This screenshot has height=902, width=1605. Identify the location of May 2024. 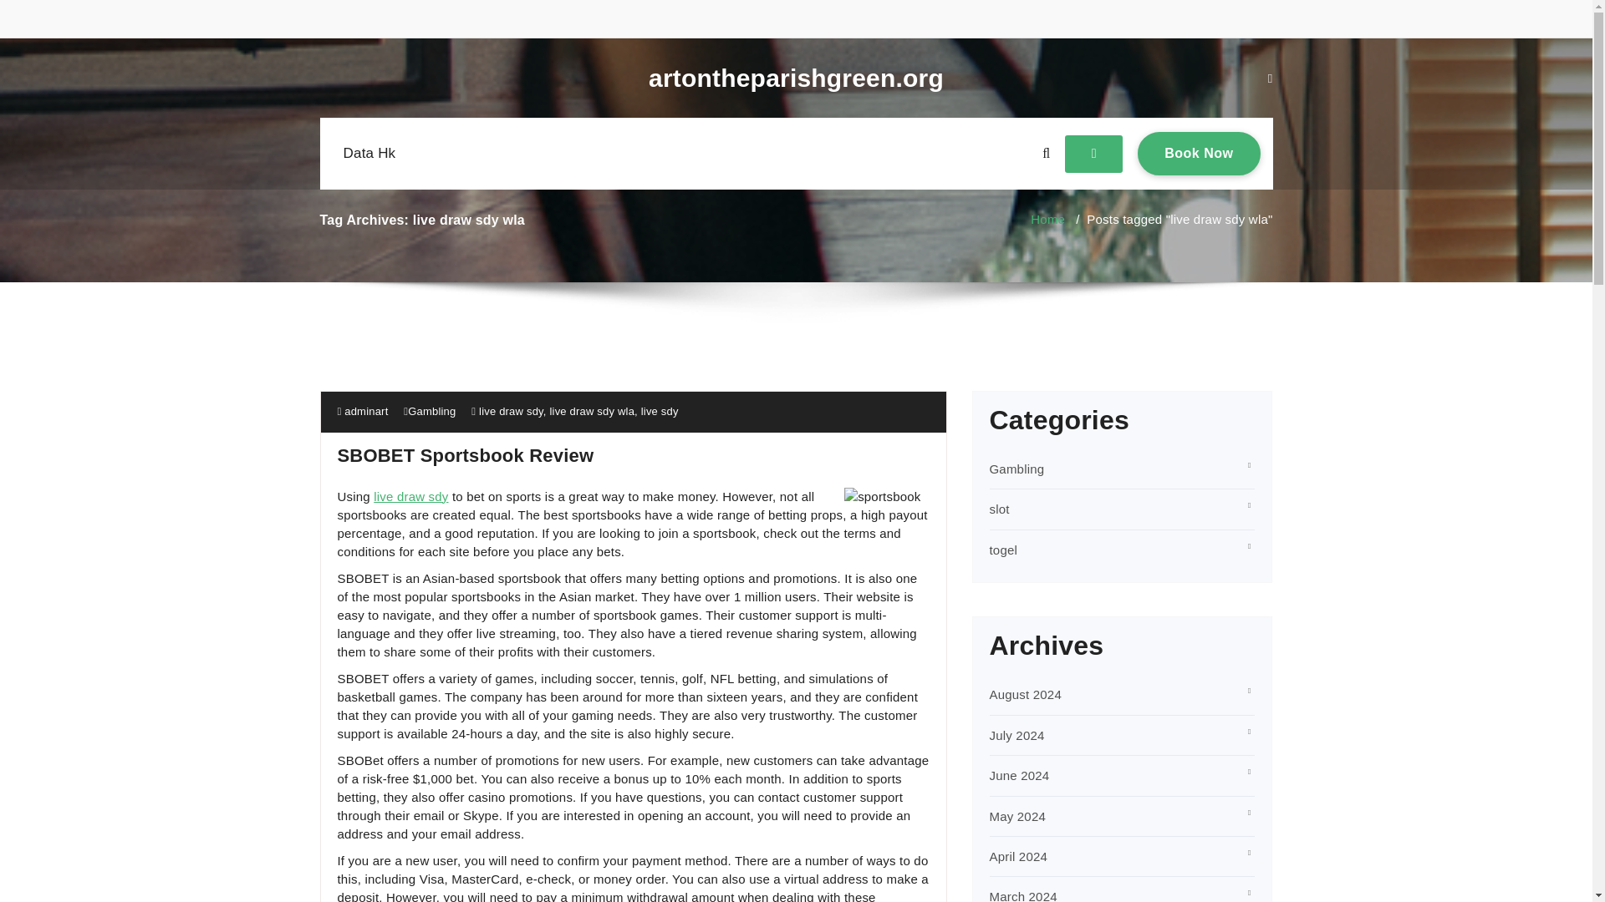
(1018, 816).